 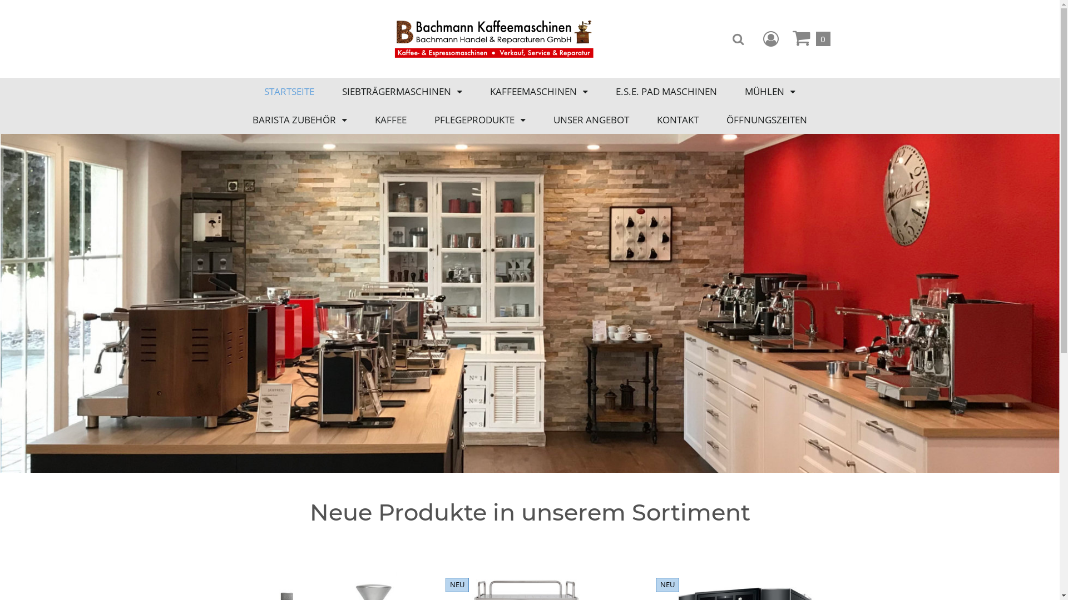 I want to click on KAFFEEMASCHINEN, so click(x=539, y=91).